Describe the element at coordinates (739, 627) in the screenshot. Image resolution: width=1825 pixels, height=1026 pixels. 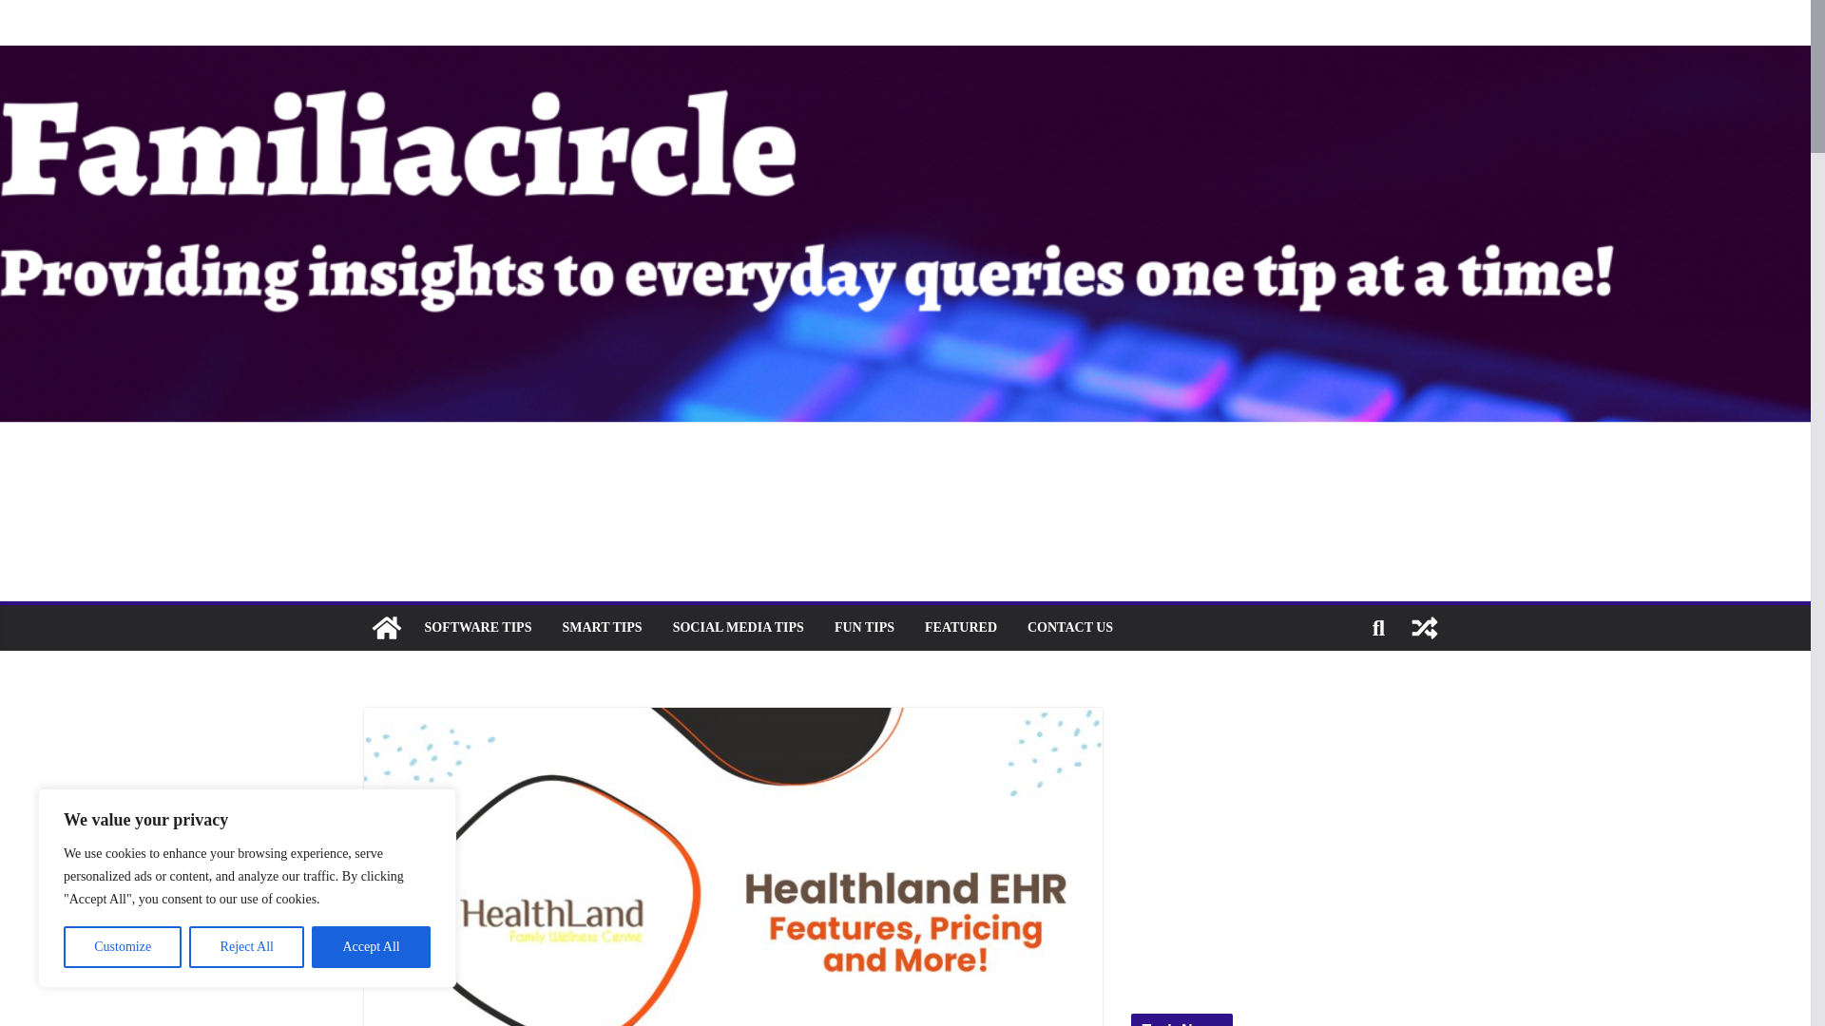
I see `SOCIAL MEDIA TIPS` at that location.